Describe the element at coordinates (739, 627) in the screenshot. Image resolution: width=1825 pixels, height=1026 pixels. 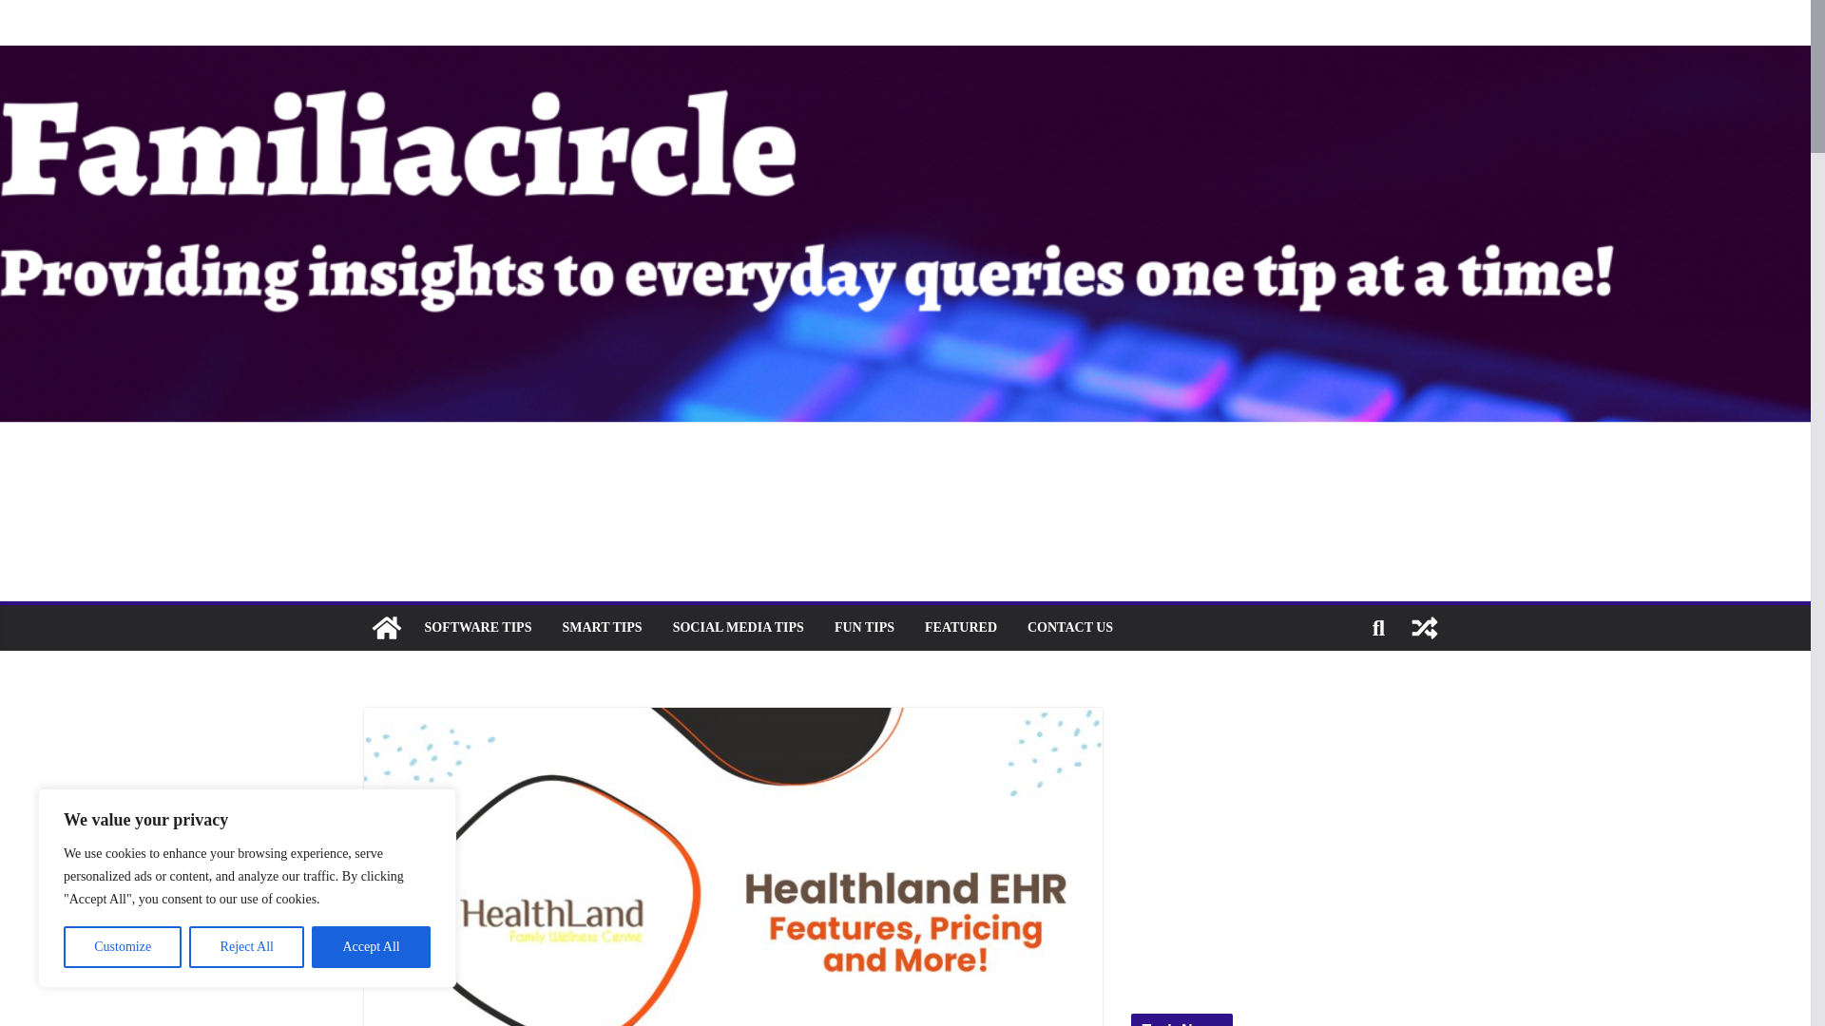
I see `SOCIAL MEDIA TIPS` at that location.